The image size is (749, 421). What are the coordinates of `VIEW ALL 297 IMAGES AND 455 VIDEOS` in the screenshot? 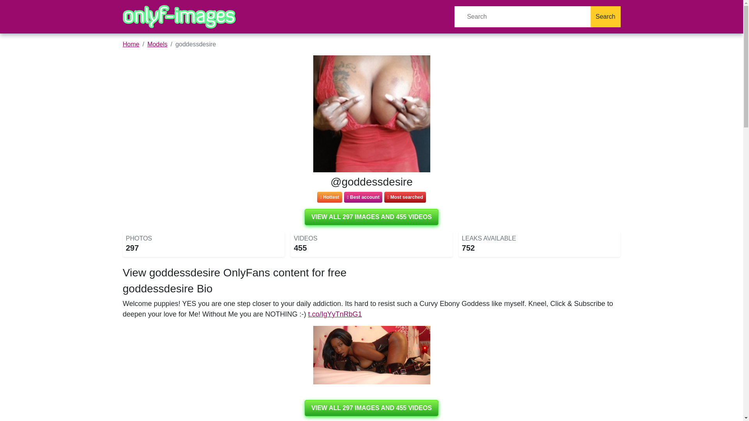 It's located at (371, 217).